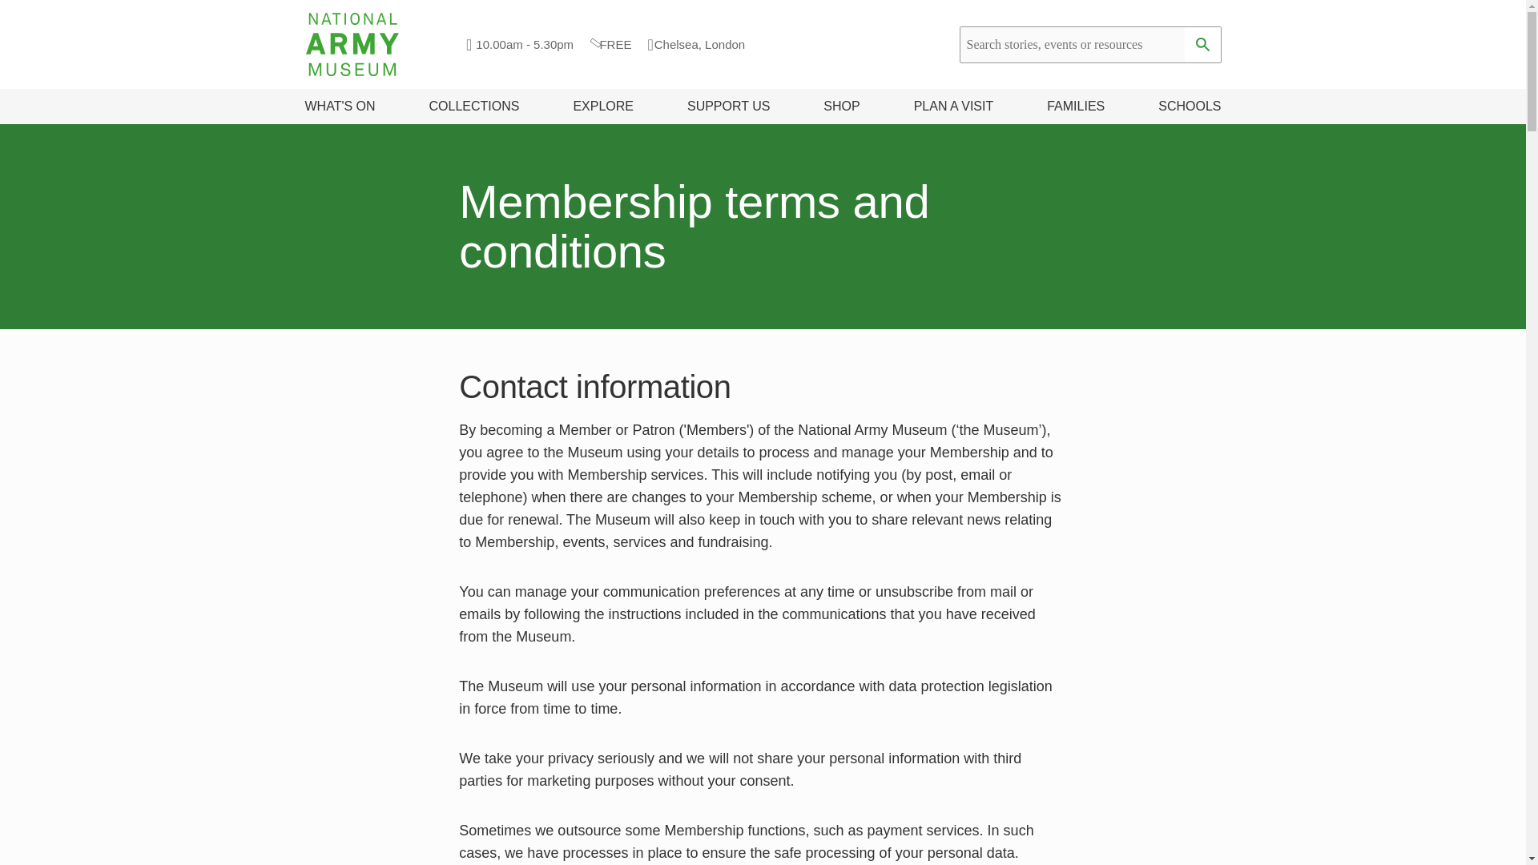 This screenshot has height=865, width=1538. I want to click on Search, so click(1202, 44).